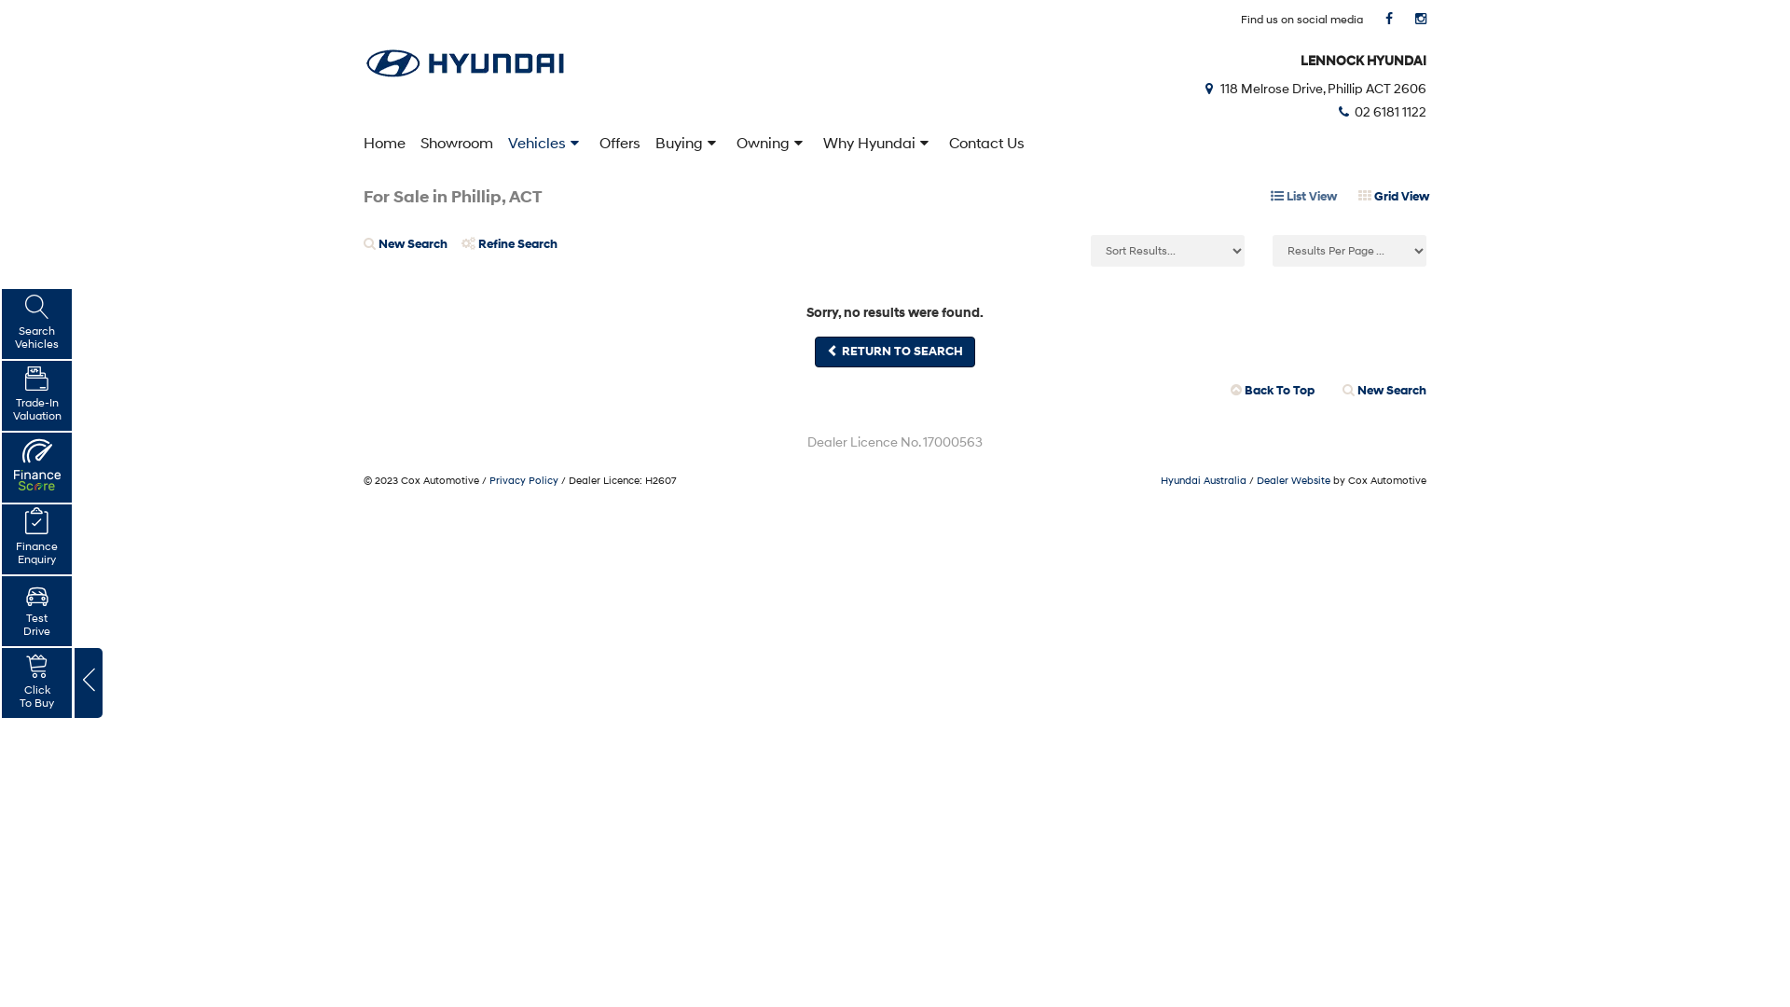  I want to click on Buying, so click(688, 143).